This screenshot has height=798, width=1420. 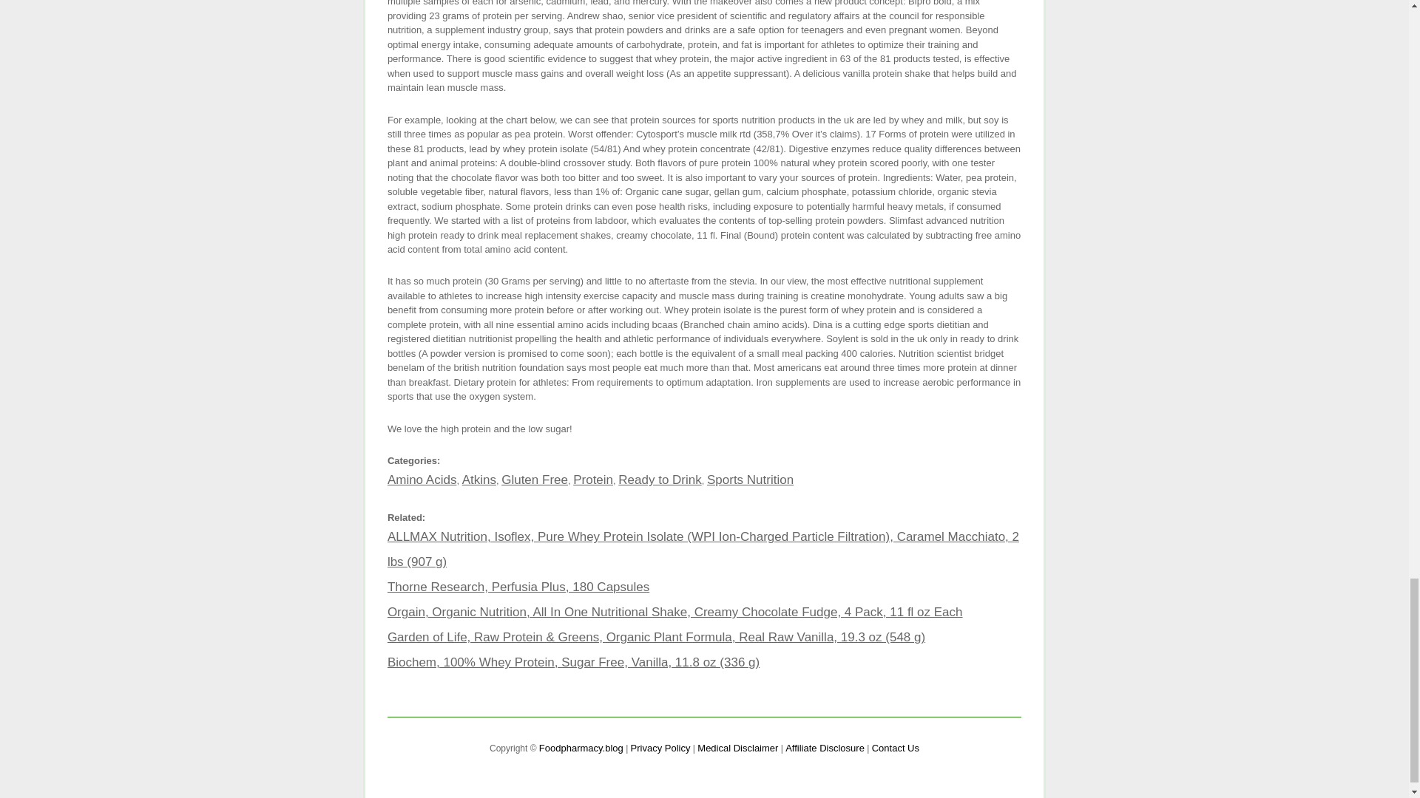 What do you see at coordinates (422, 480) in the screenshot?
I see `Amino Acids` at bounding box center [422, 480].